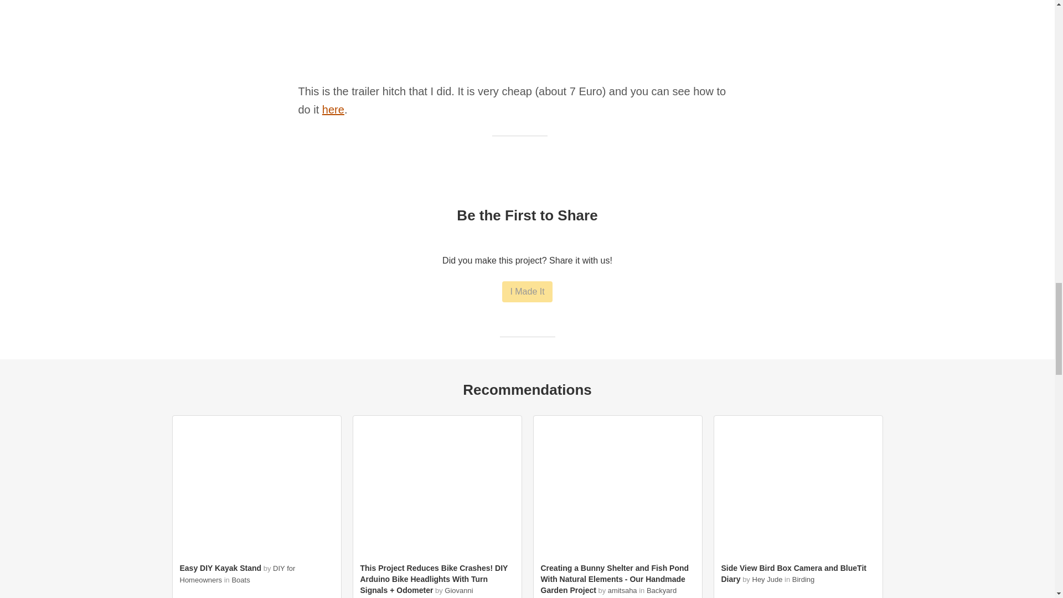  Describe the element at coordinates (333, 110) in the screenshot. I see `here` at that location.